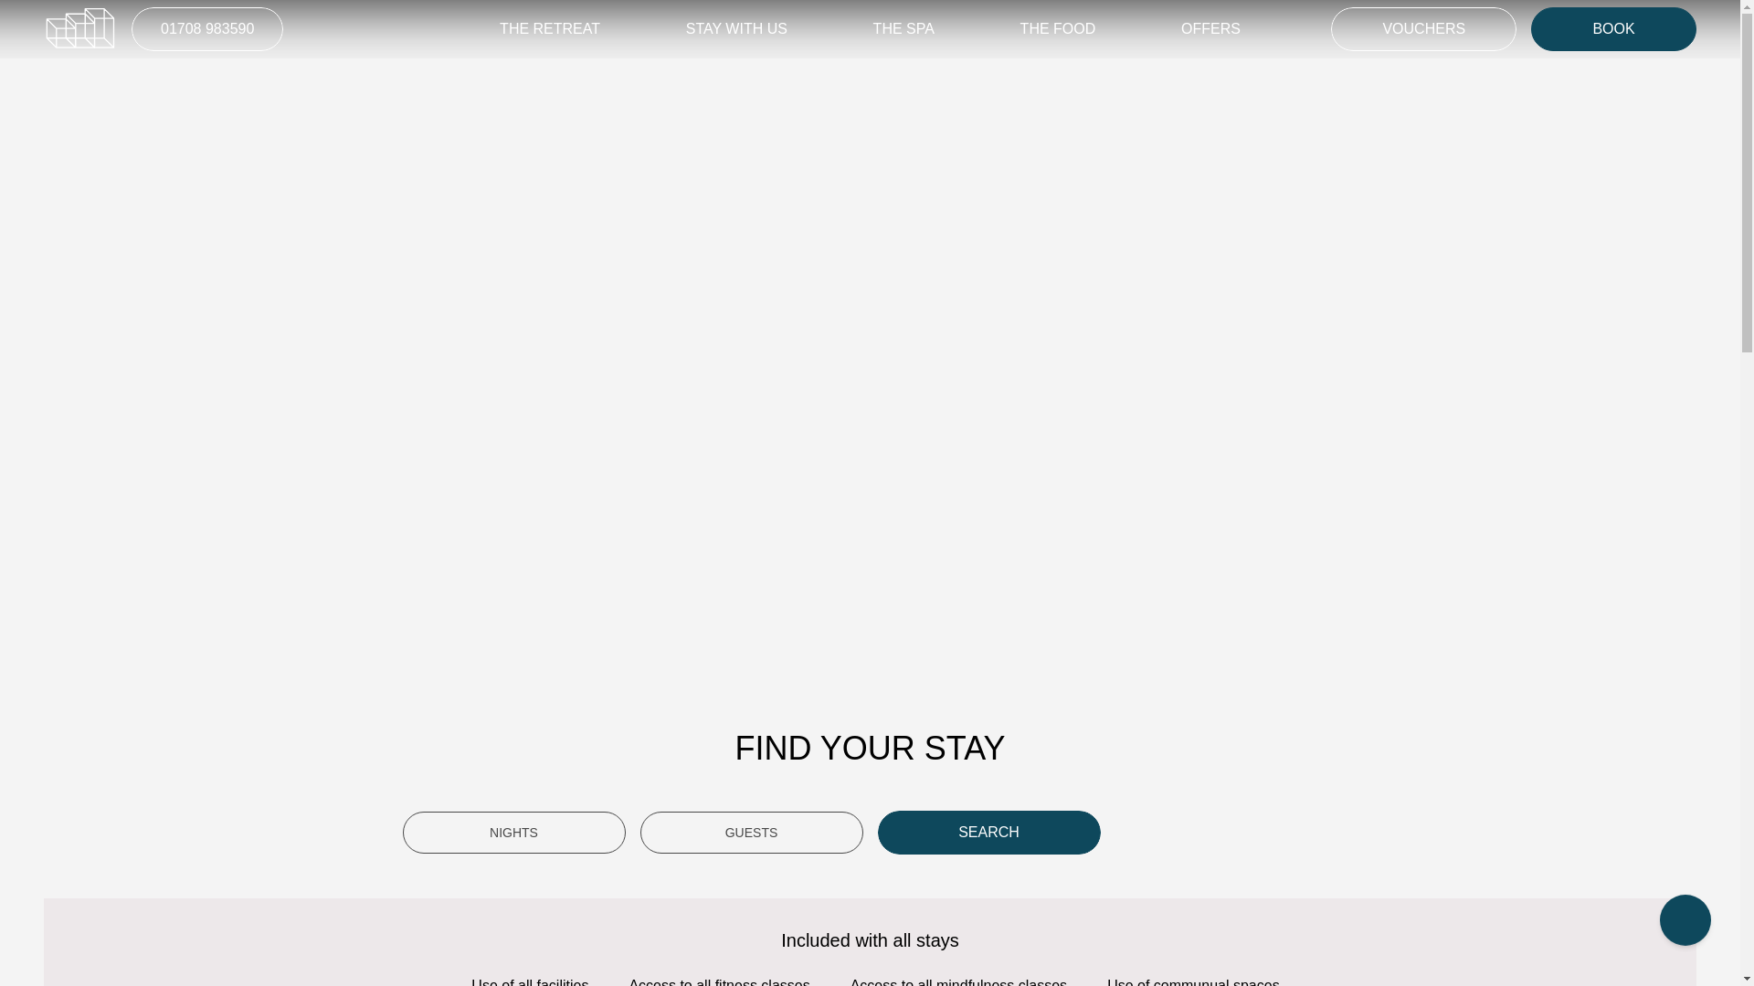  I want to click on Scroll, so click(1685, 921).